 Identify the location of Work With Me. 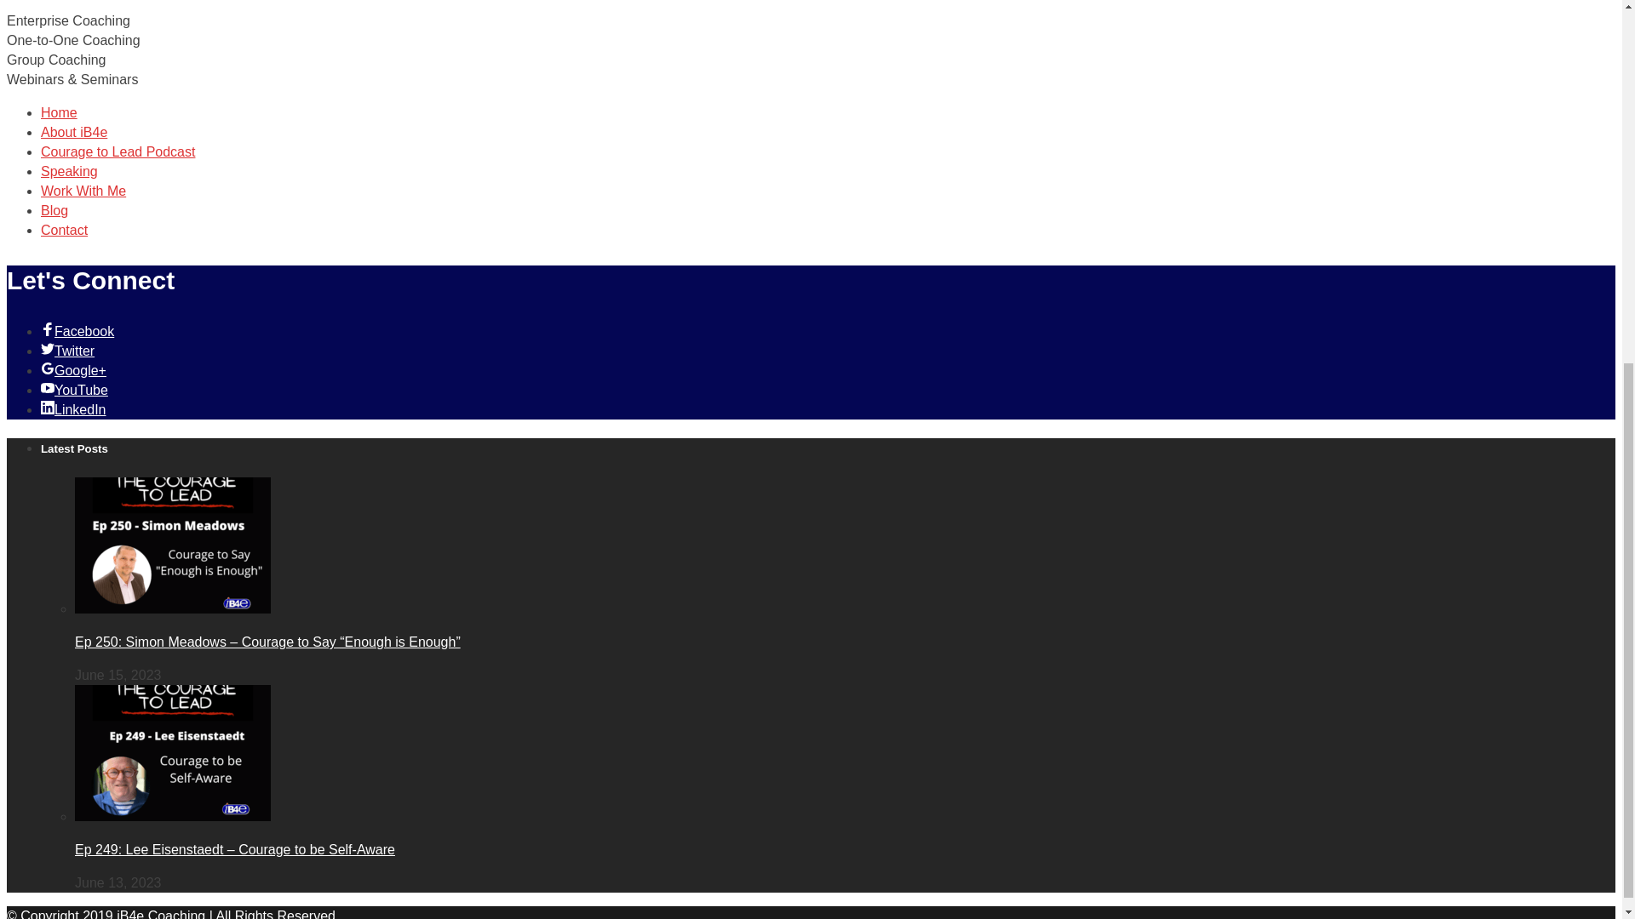
(83, 191).